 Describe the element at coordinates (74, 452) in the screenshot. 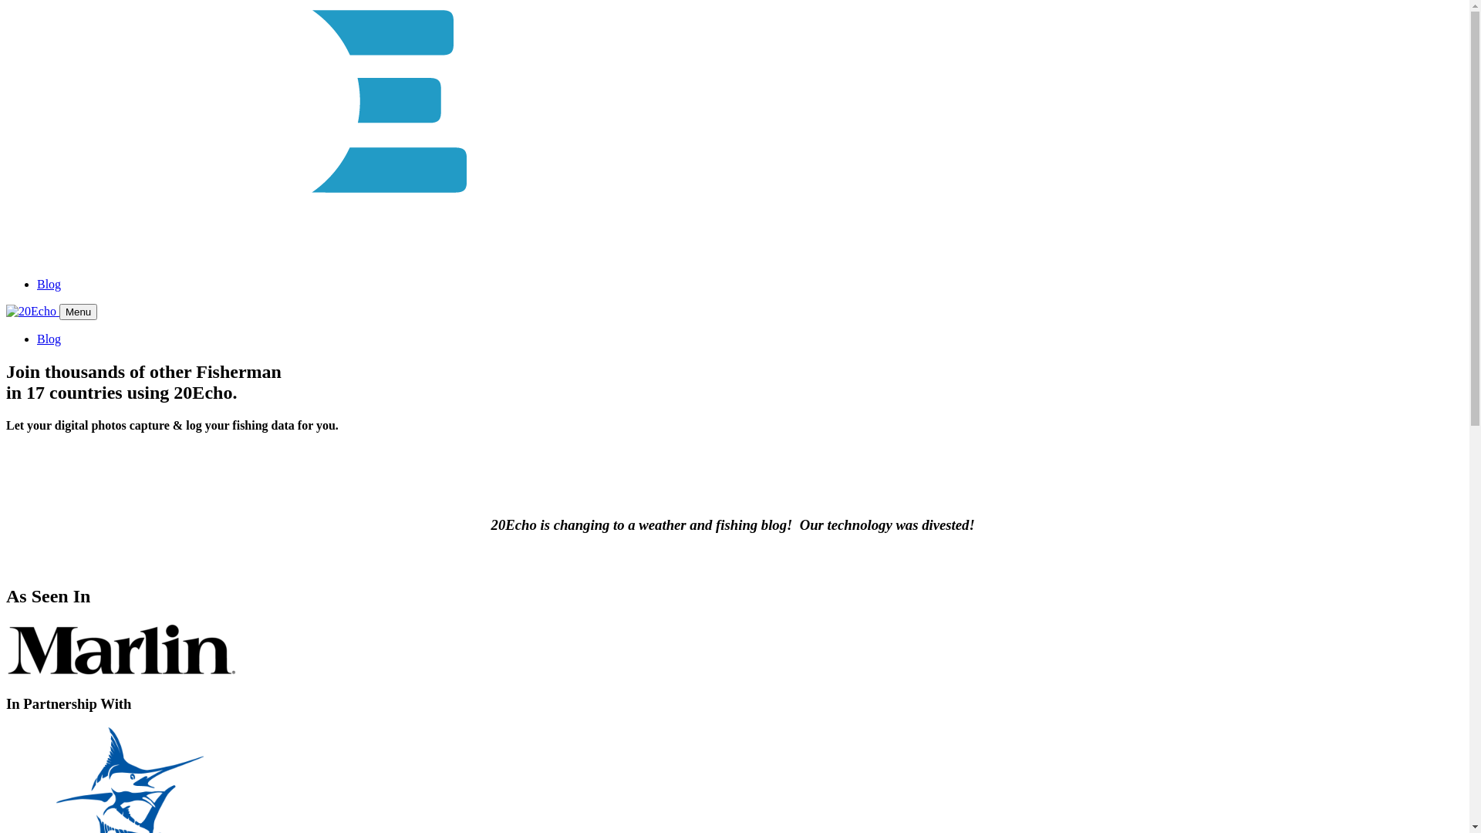

I see `No Credit Card Required` at that location.